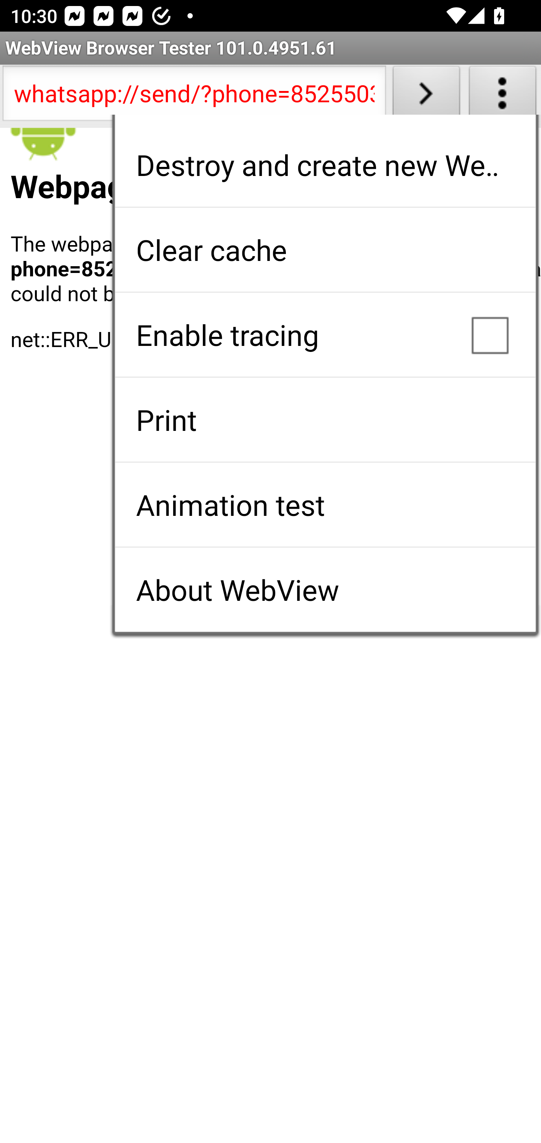  I want to click on Enable tracing, so click(325, 335).